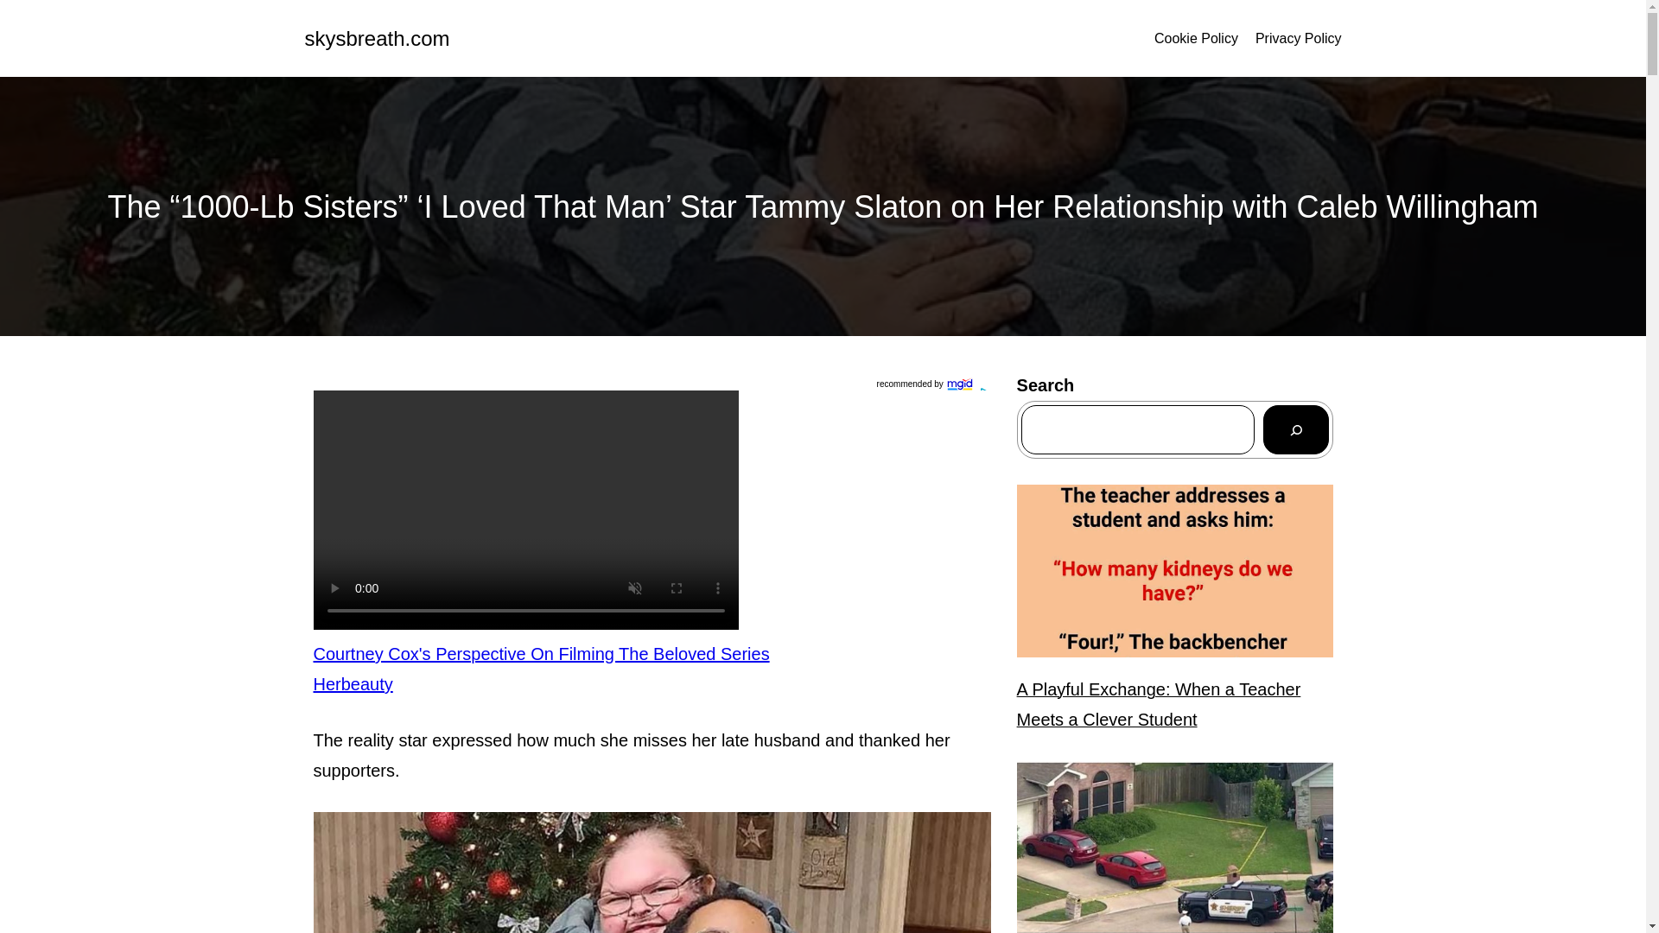 This screenshot has width=1659, height=933. I want to click on A Playful Exchange: When a Teacher Meets a Clever Student, so click(1175, 705).